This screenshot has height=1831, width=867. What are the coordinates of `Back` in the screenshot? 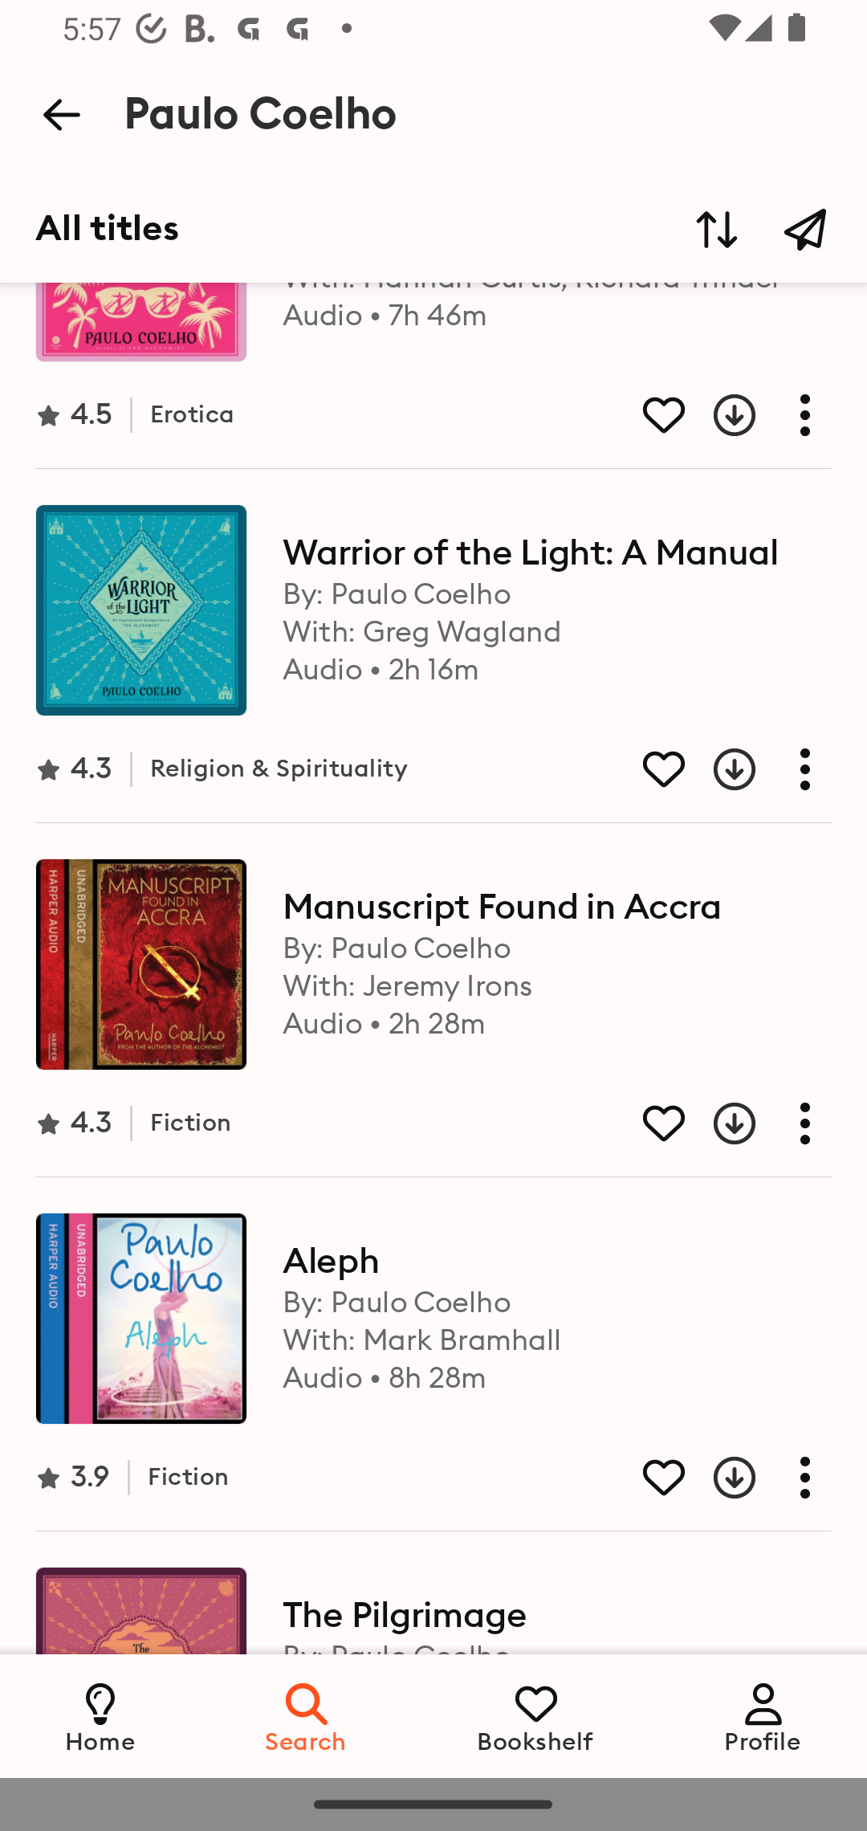 It's located at (61, 115).